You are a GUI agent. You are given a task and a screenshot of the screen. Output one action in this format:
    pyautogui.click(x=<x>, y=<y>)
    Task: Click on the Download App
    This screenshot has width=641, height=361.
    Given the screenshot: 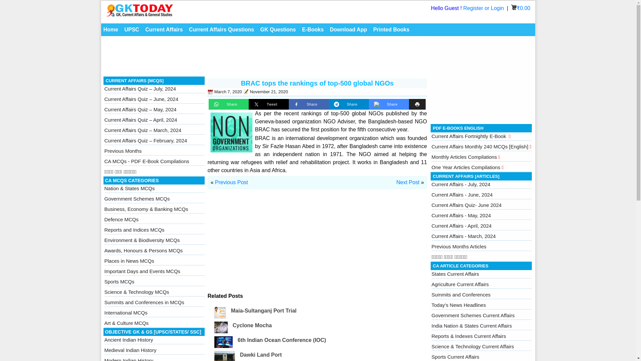 What is the action you would take?
    pyautogui.click(x=348, y=30)
    